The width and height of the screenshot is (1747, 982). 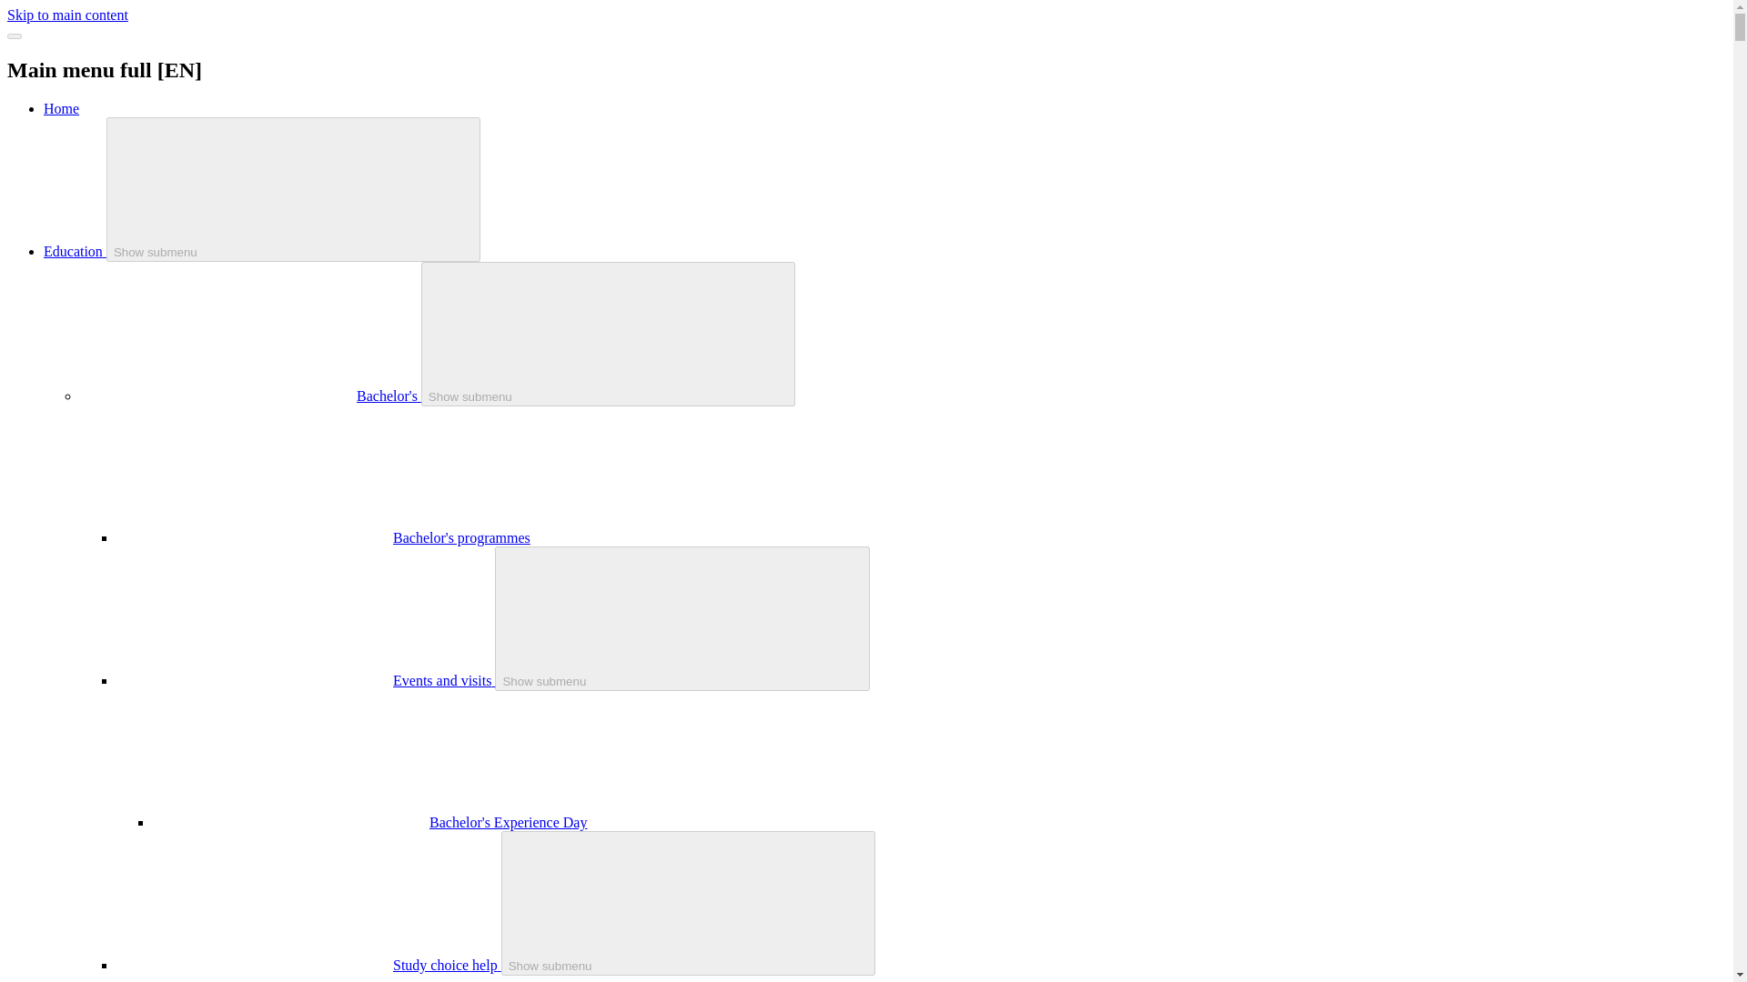 I want to click on Bachelor's programmes, so click(x=462, y=538).